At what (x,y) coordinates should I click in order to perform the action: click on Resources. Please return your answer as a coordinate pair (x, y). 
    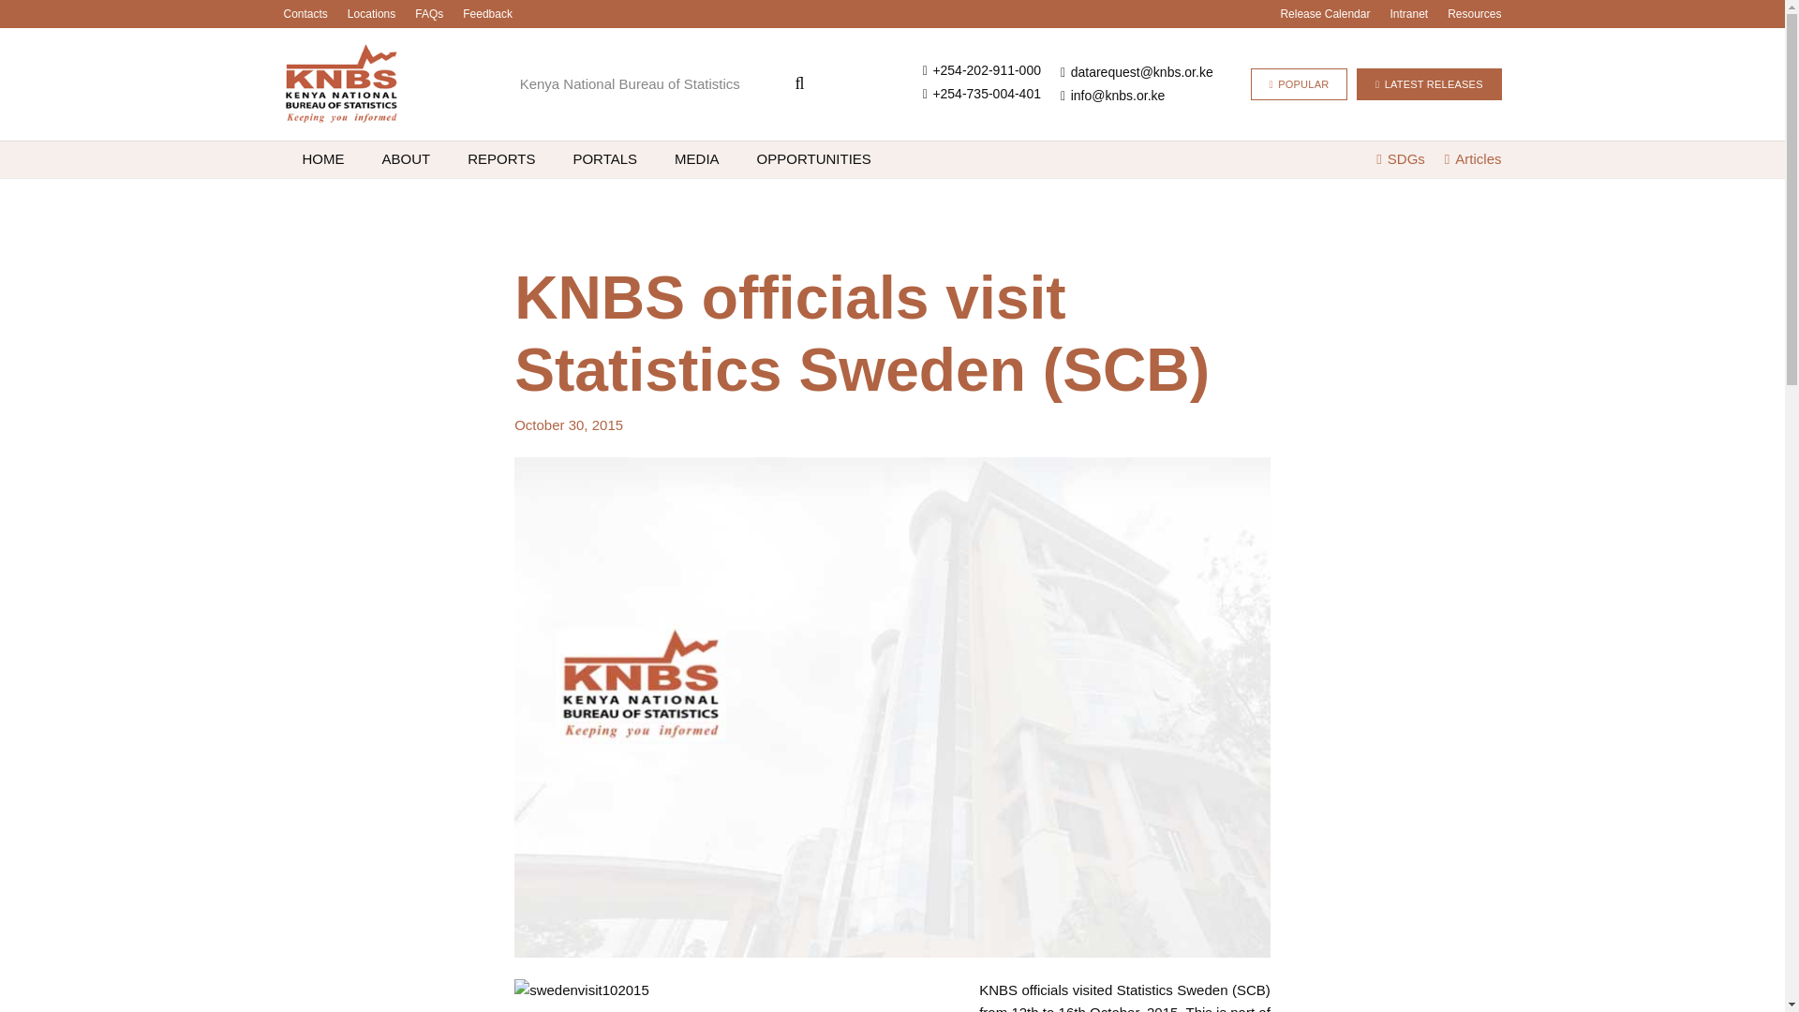
    Looking at the image, I should click on (1474, 13).